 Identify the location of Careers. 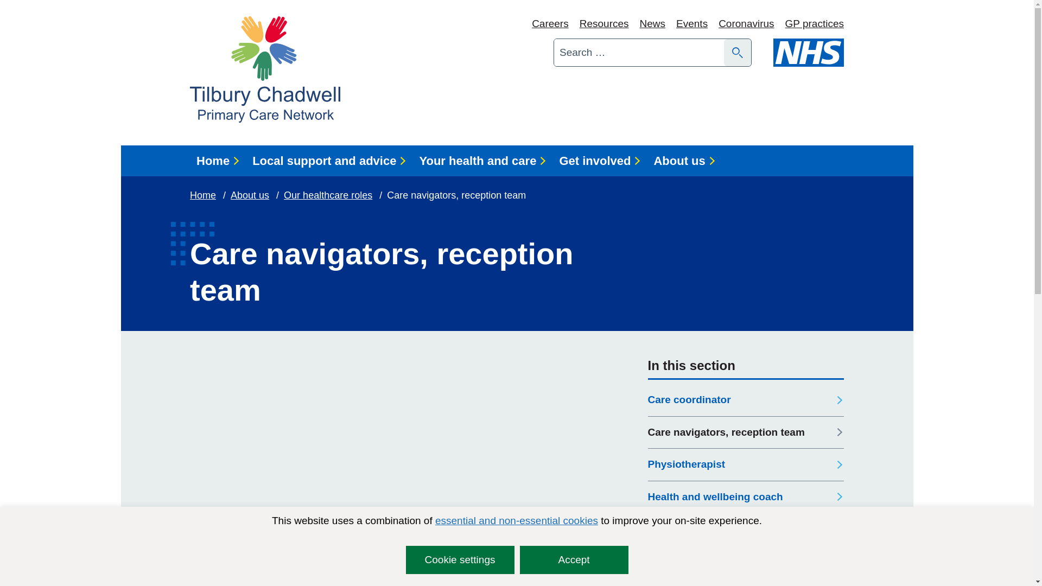
(550, 24).